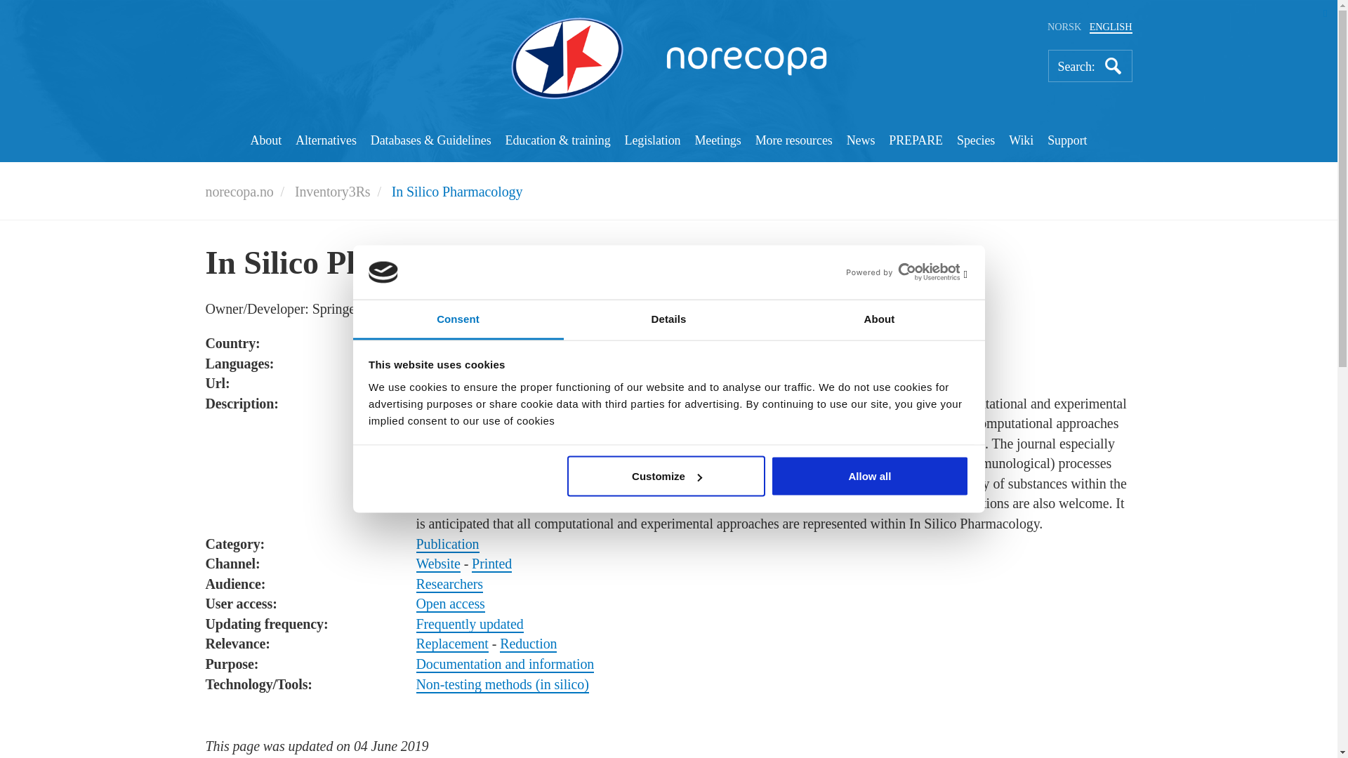 This screenshot has height=758, width=1348. Describe the element at coordinates (668, 58) in the screenshot. I see `Logo` at that location.